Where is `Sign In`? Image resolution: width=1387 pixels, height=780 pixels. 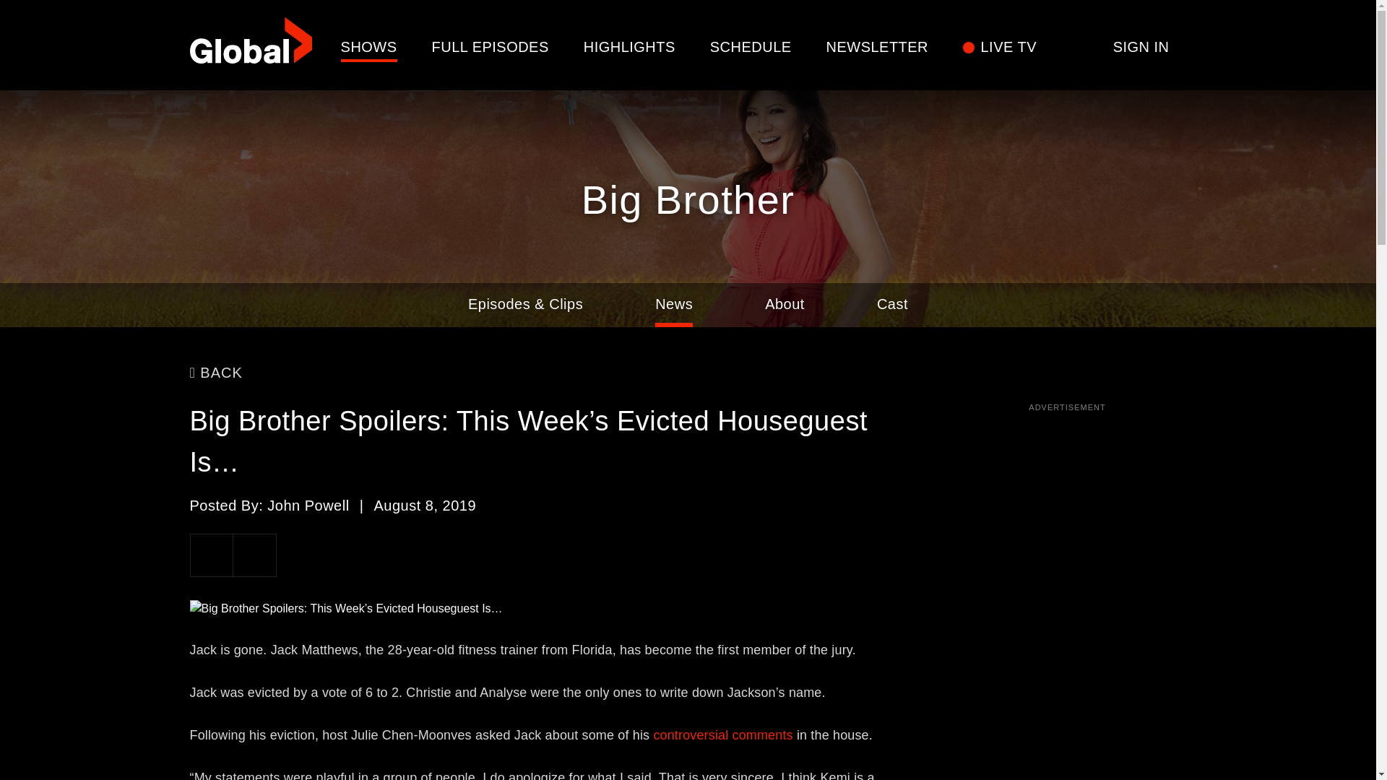 Sign In is located at coordinates (1141, 46).